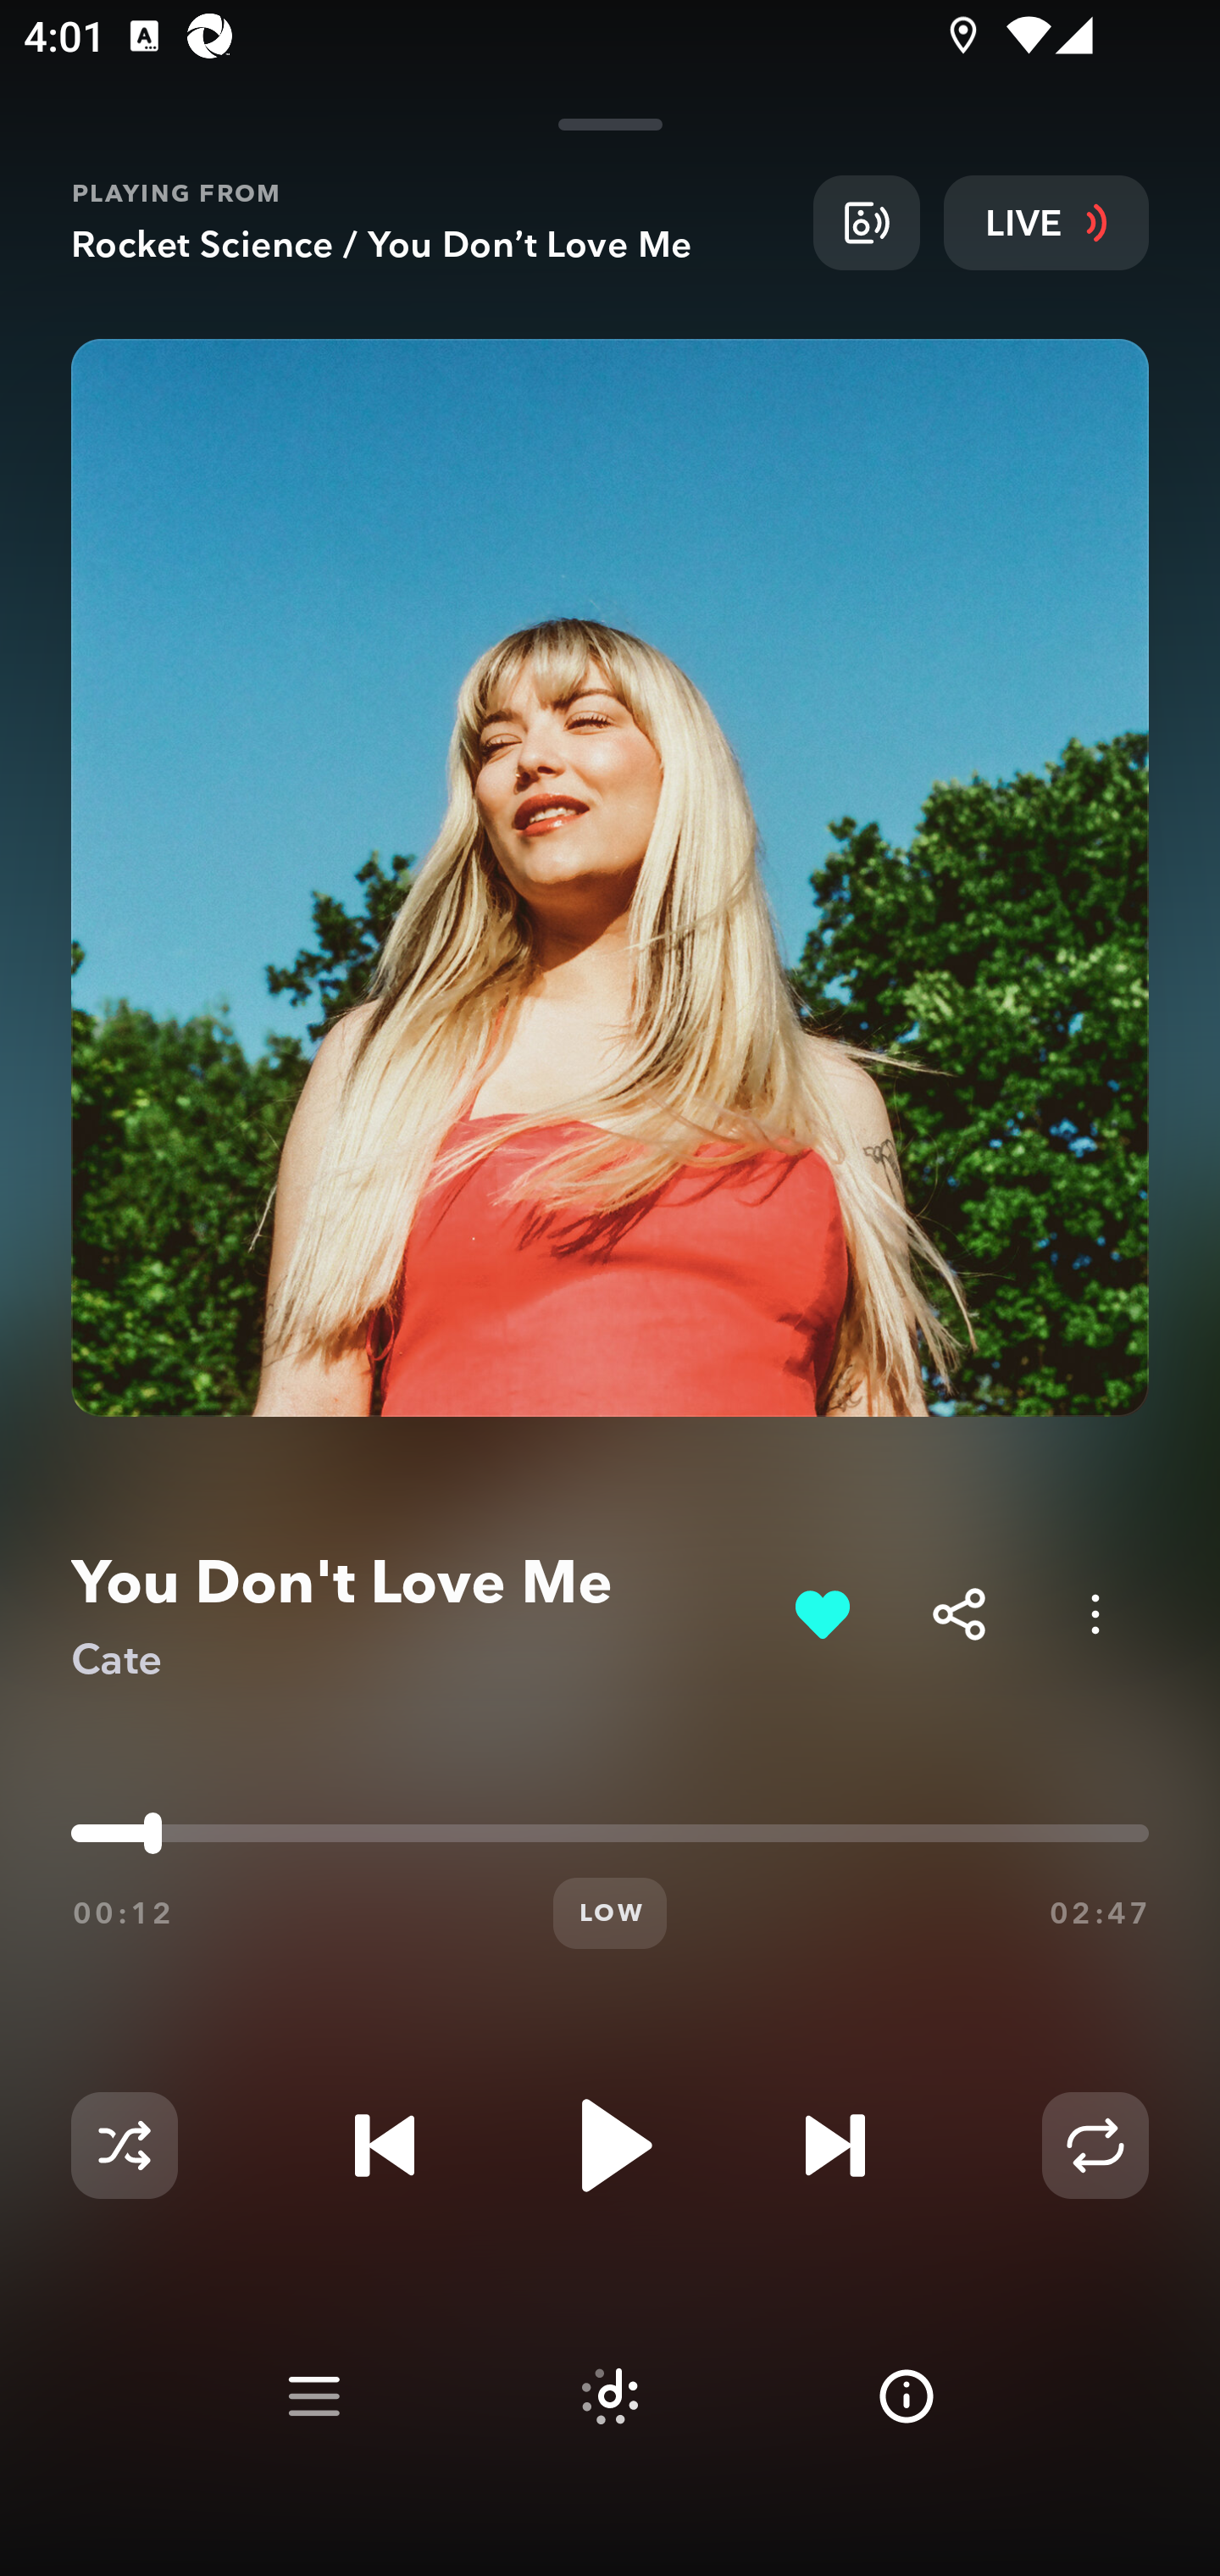  Describe the element at coordinates (1095, 1613) in the screenshot. I see `Options` at that location.